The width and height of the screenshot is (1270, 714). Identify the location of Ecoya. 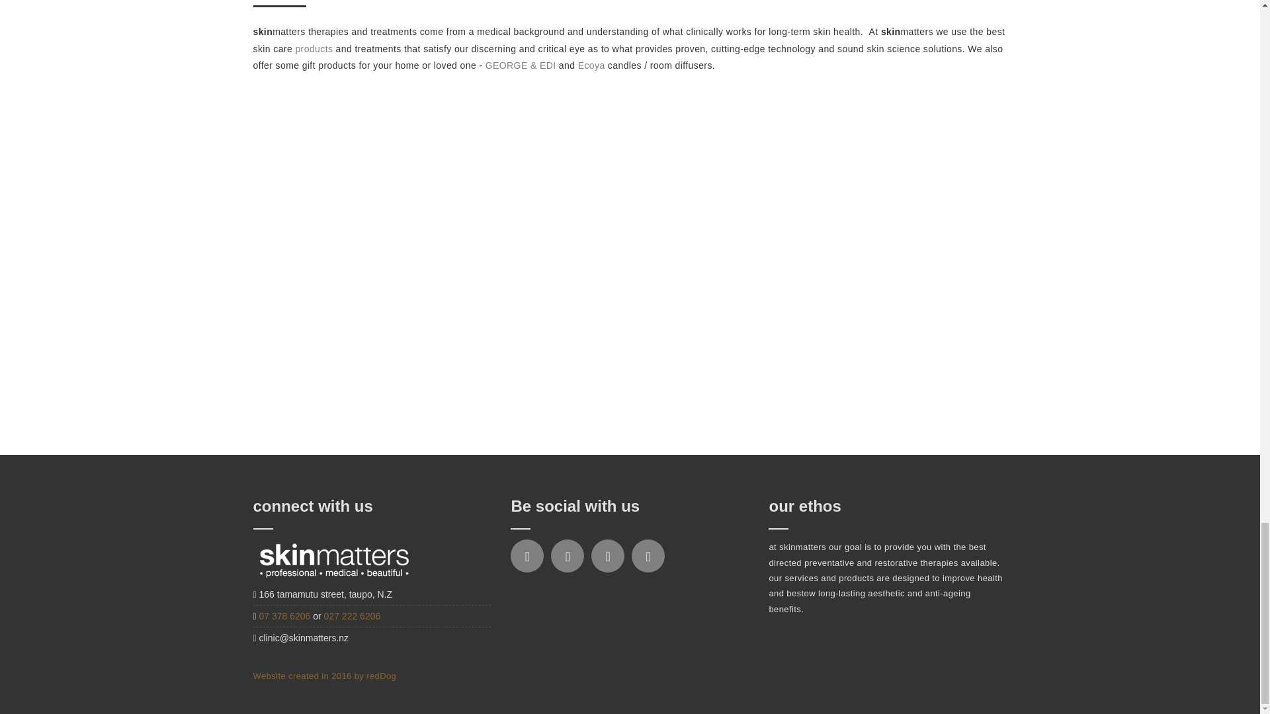
(591, 65).